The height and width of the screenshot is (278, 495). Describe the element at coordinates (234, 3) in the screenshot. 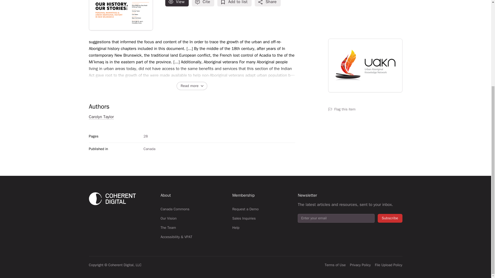

I see `Add to list` at that location.